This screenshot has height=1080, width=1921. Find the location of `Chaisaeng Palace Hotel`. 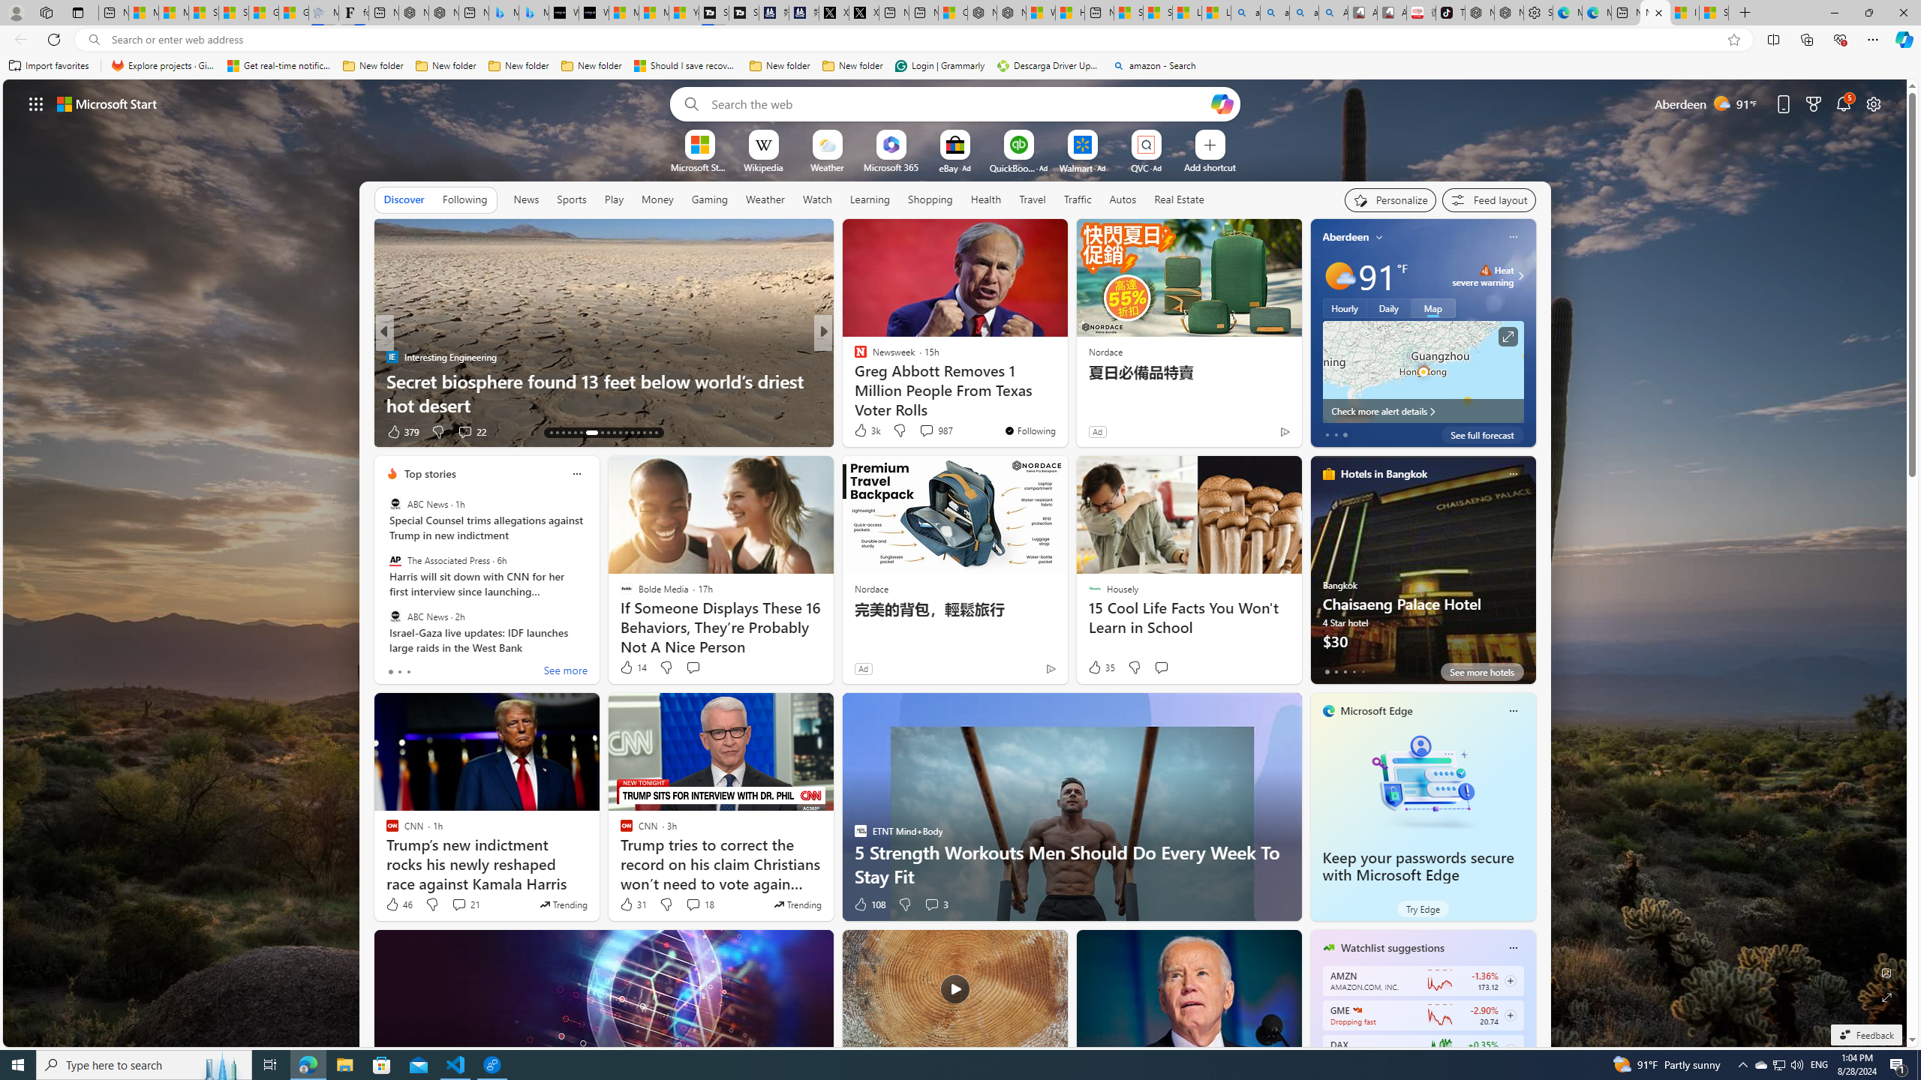

Chaisaeng Palace Hotel is located at coordinates (1423, 576).